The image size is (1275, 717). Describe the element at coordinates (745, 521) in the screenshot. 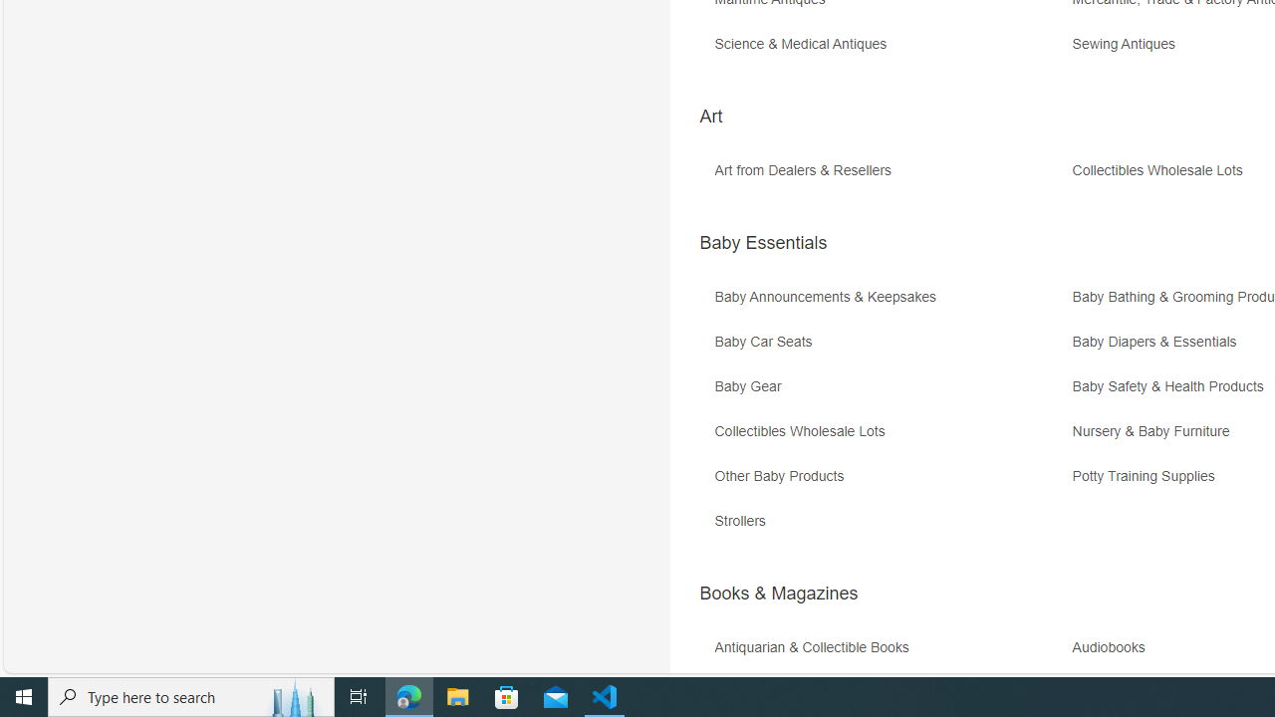

I see `Strollers` at that location.